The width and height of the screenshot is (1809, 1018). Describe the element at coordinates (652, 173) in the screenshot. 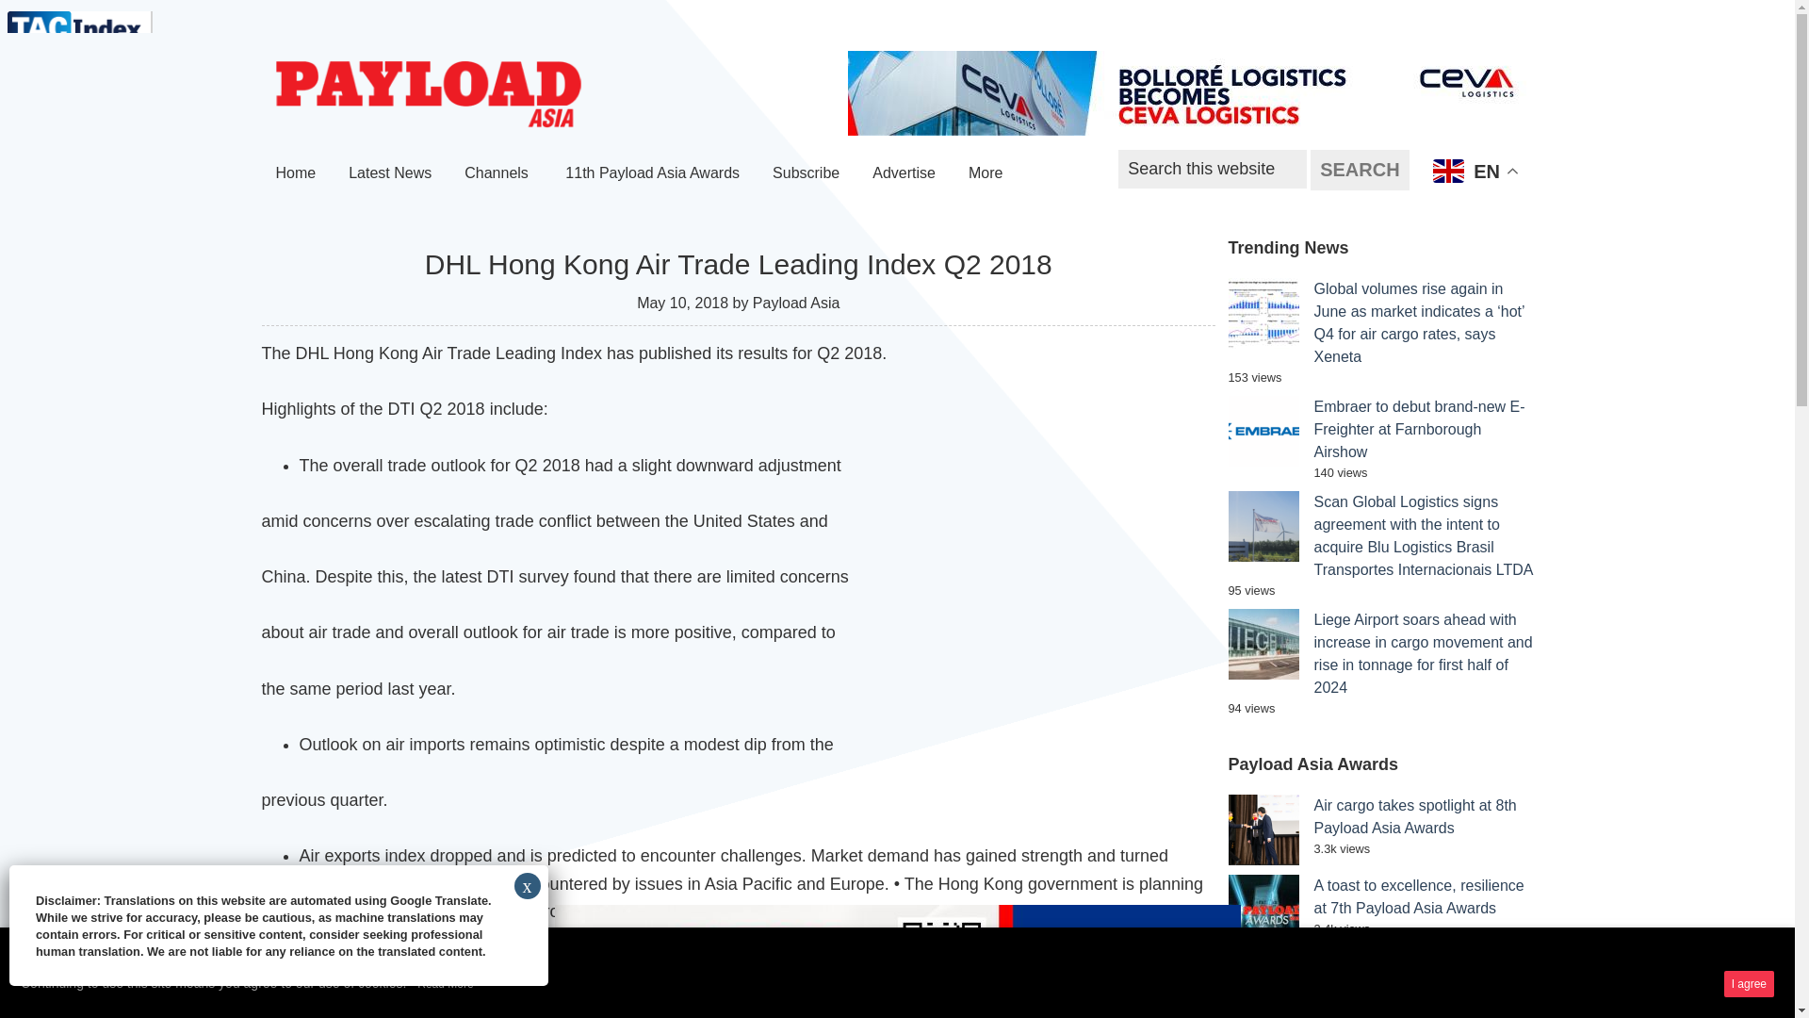

I see `11th Payload Asia Awards` at that location.